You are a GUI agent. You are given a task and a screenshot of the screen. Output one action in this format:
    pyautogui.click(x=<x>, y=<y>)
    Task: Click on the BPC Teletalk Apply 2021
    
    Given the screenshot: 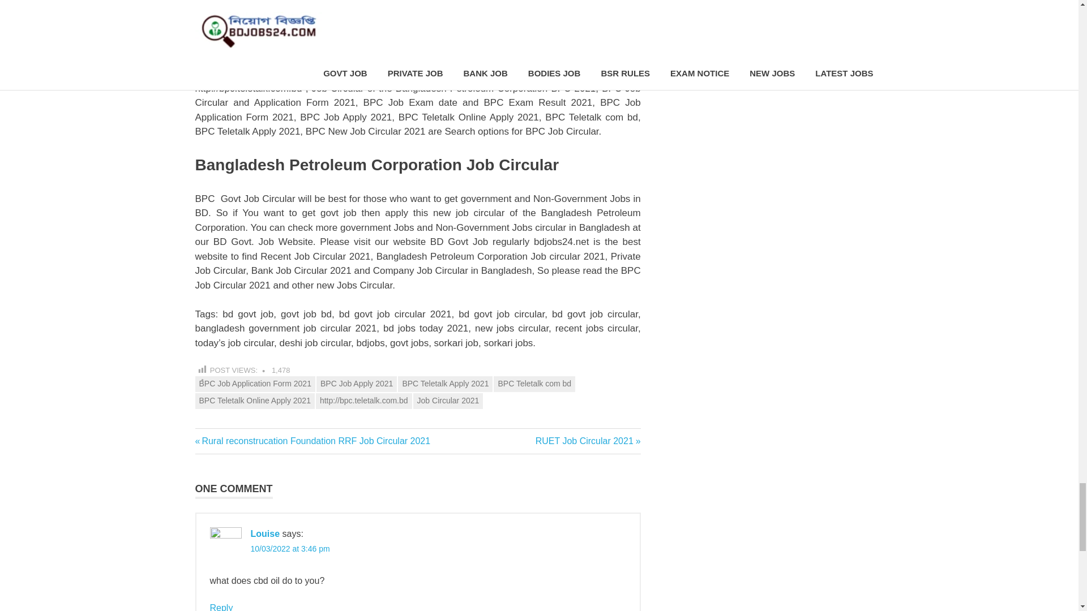 What is the action you would take?
    pyautogui.click(x=445, y=384)
    